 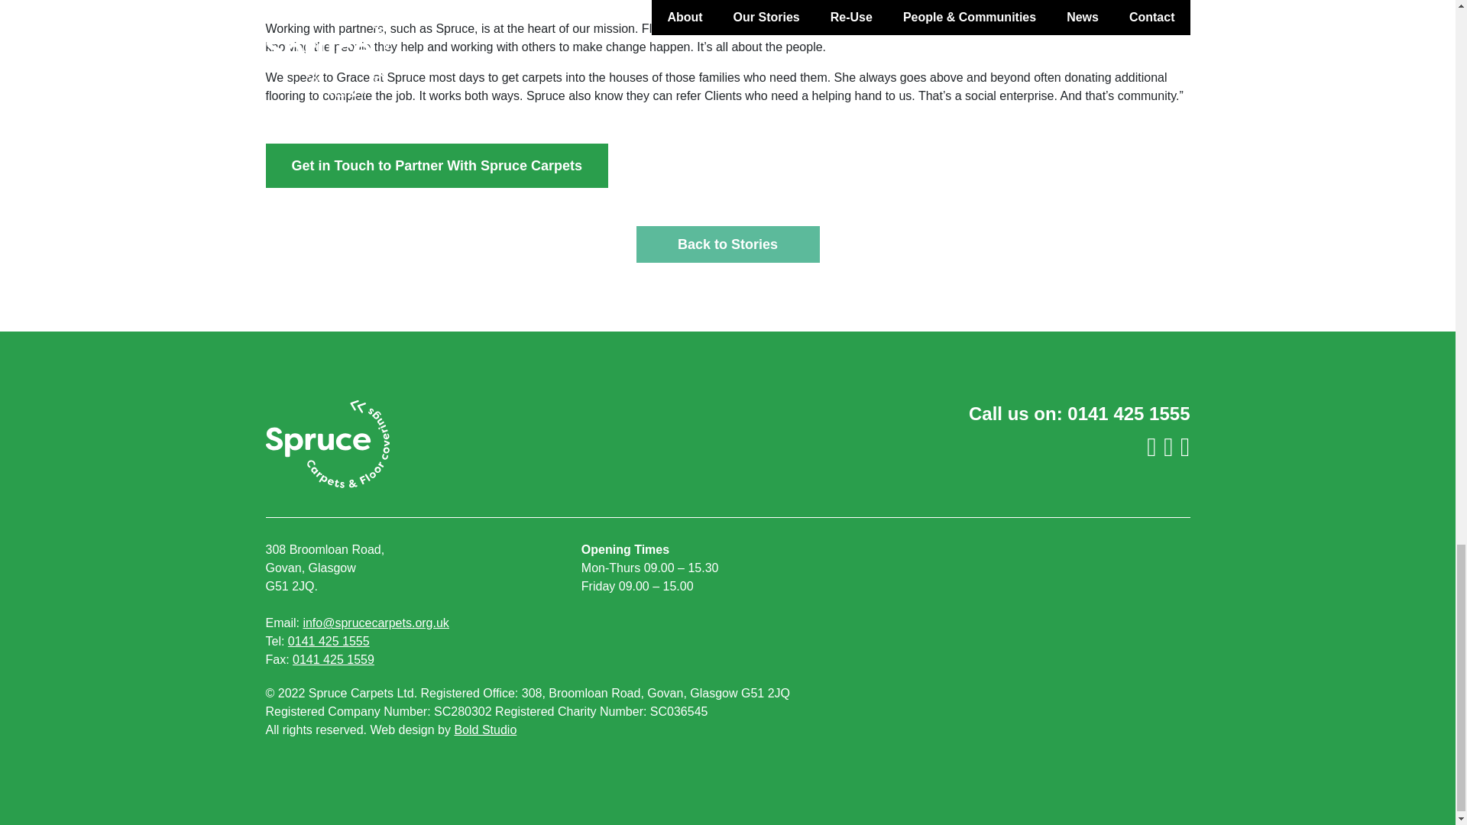 What do you see at coordinates (437, 165) in the screenshot?
I see `Get in Touch to Partner With Spruce Carpets` at bounding box center [437, 165].